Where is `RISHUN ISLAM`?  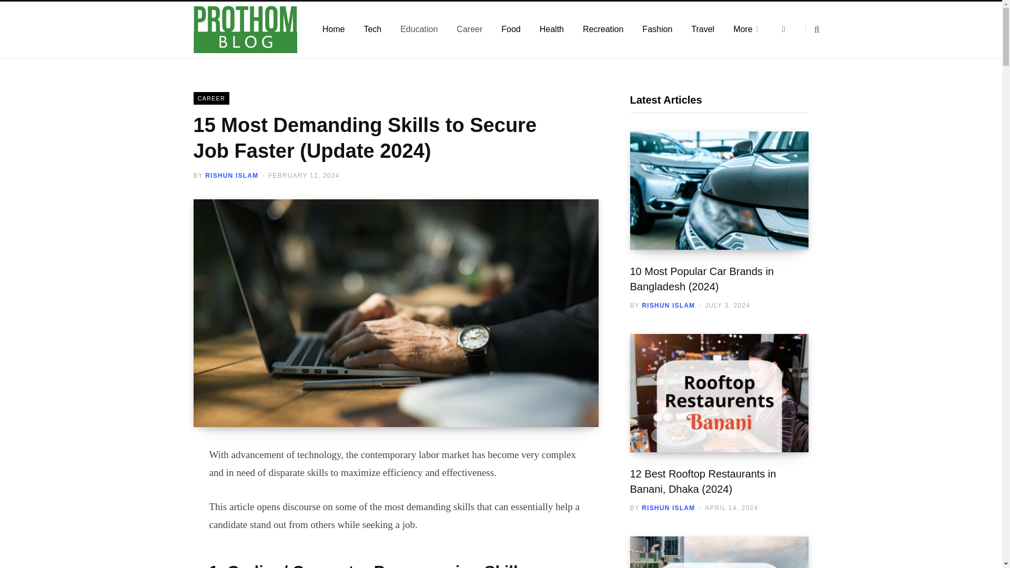
RISHUN ISLAM is located at coordinates (668, 305).